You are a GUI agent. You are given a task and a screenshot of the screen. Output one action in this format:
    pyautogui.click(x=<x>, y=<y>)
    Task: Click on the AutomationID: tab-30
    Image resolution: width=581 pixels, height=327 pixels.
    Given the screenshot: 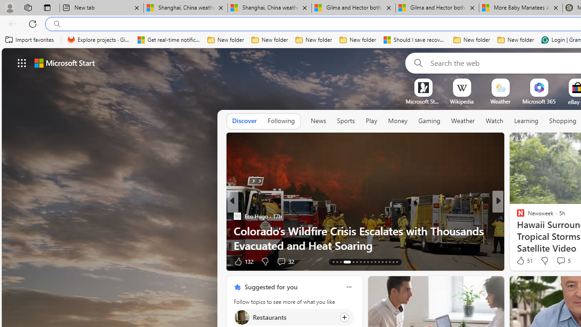 What is the action you would take?
    pyautogui.click(x=386, y=262)
    